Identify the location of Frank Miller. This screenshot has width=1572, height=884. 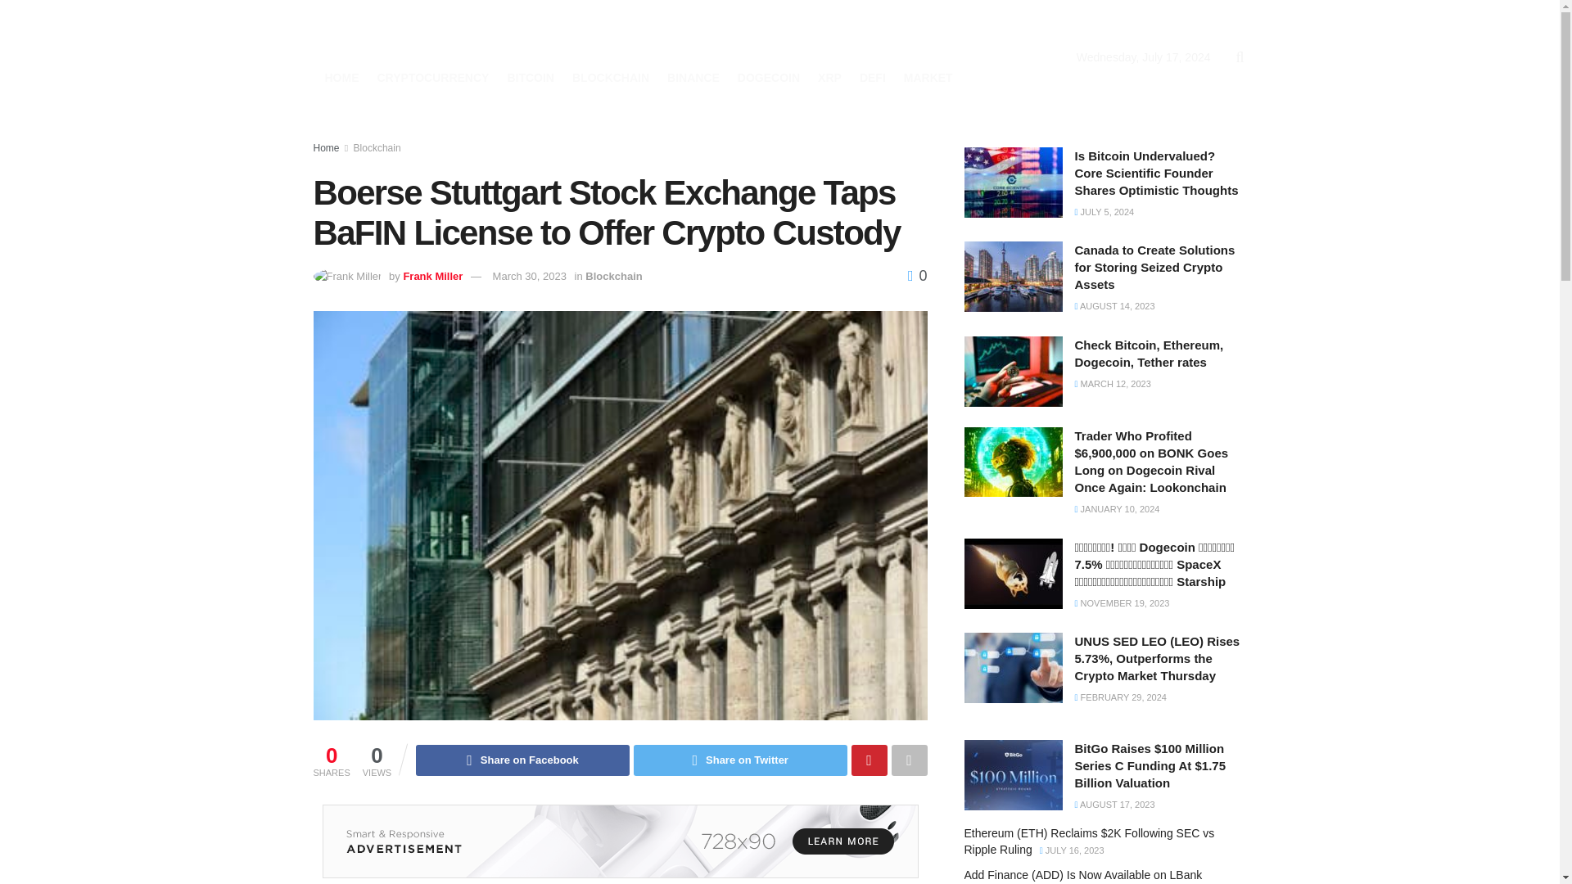
(432, 276).